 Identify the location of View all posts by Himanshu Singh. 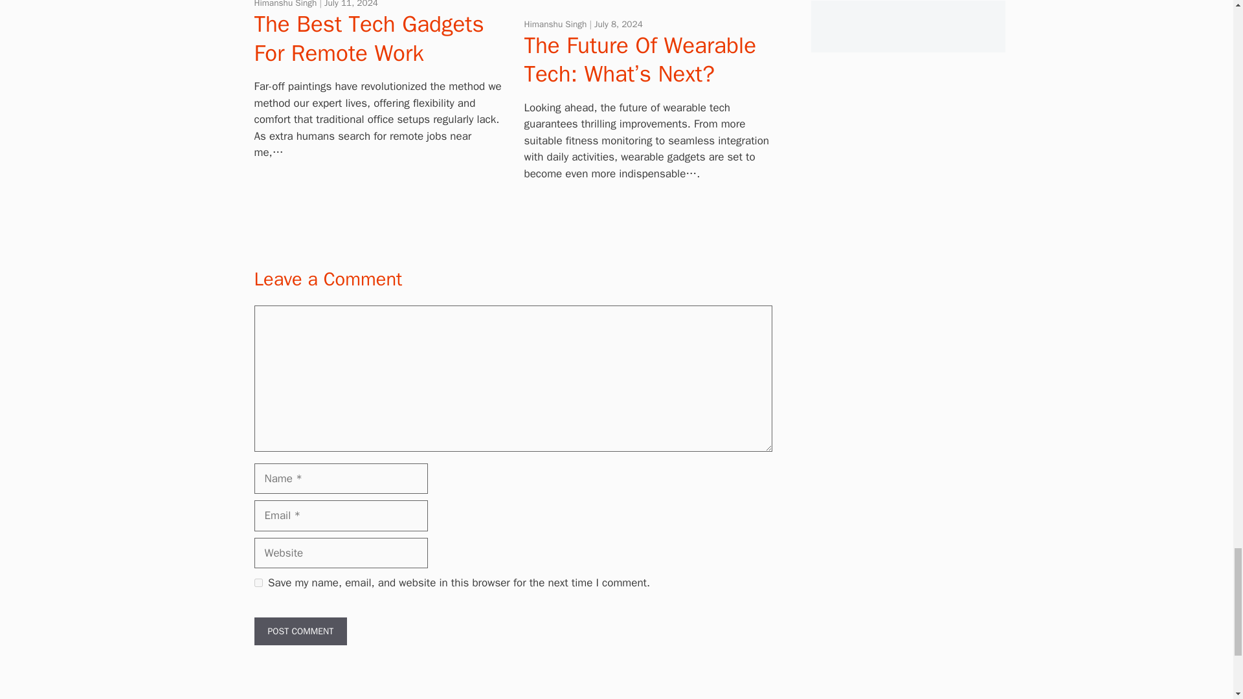
(286, 4).